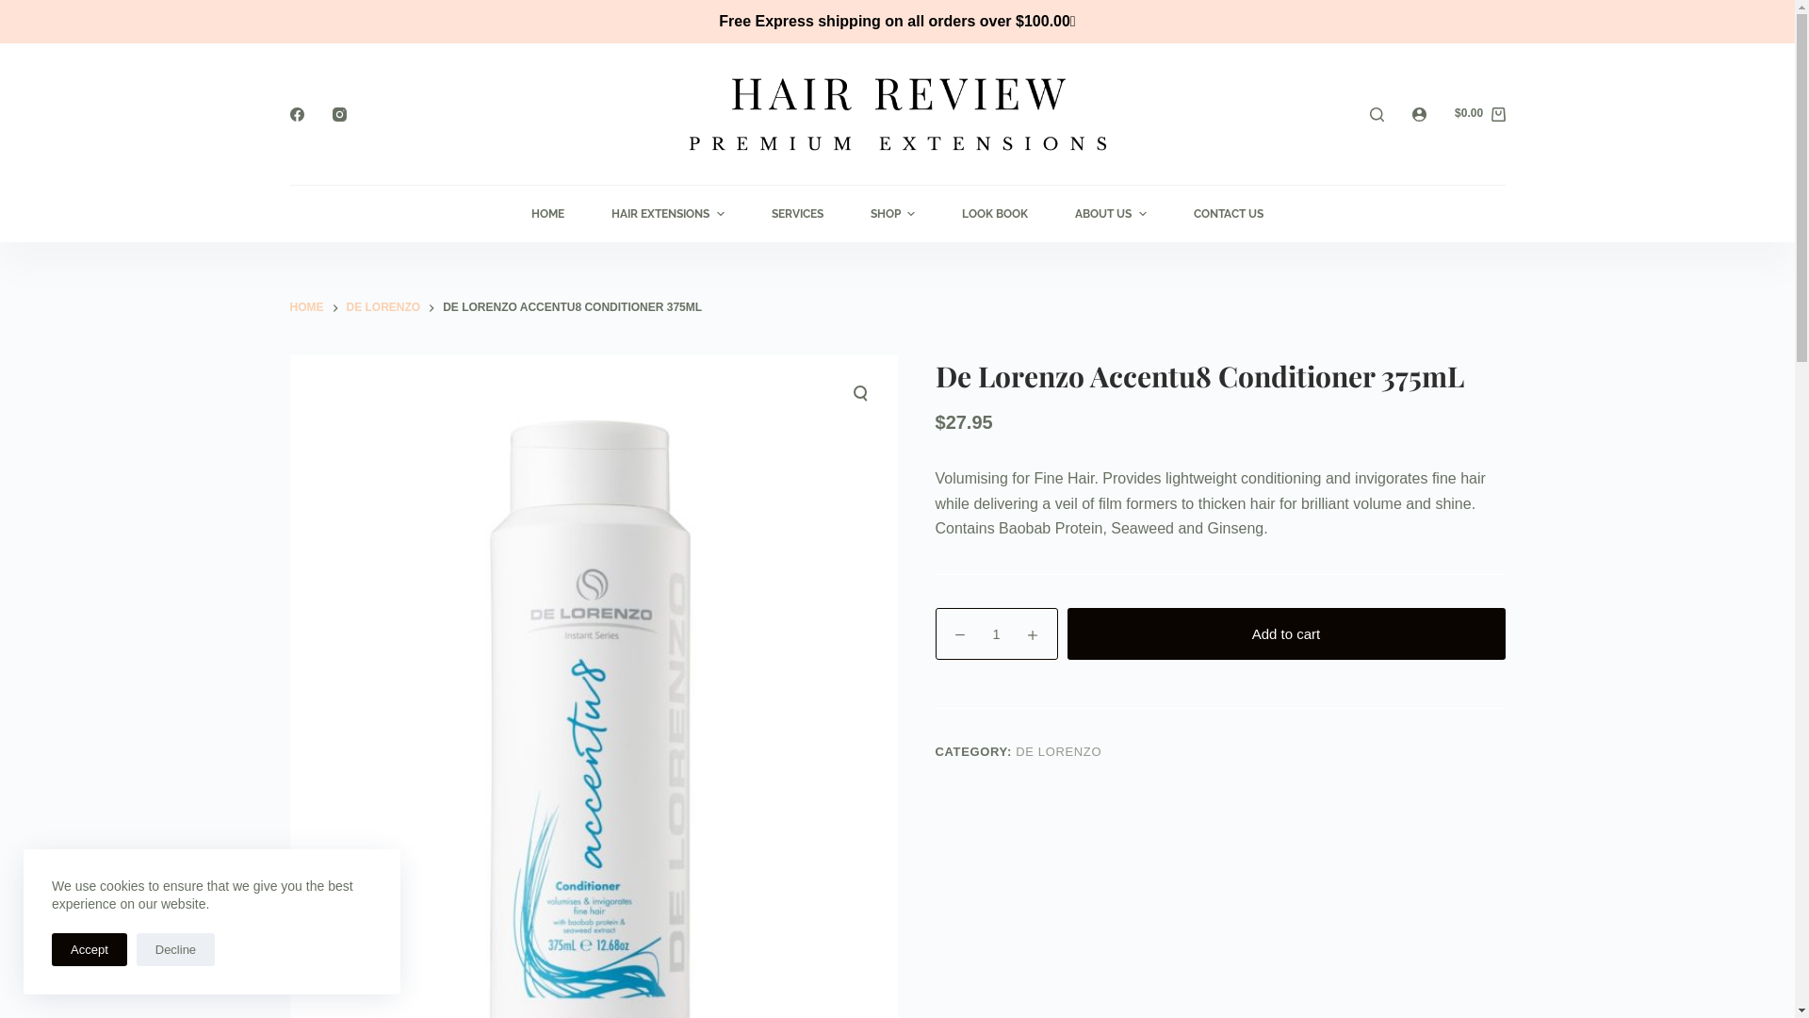  What do you see at coordinates (986, 665) in the screenshot?
I see `Shipping & Returns` at bounding box center [986, 665].